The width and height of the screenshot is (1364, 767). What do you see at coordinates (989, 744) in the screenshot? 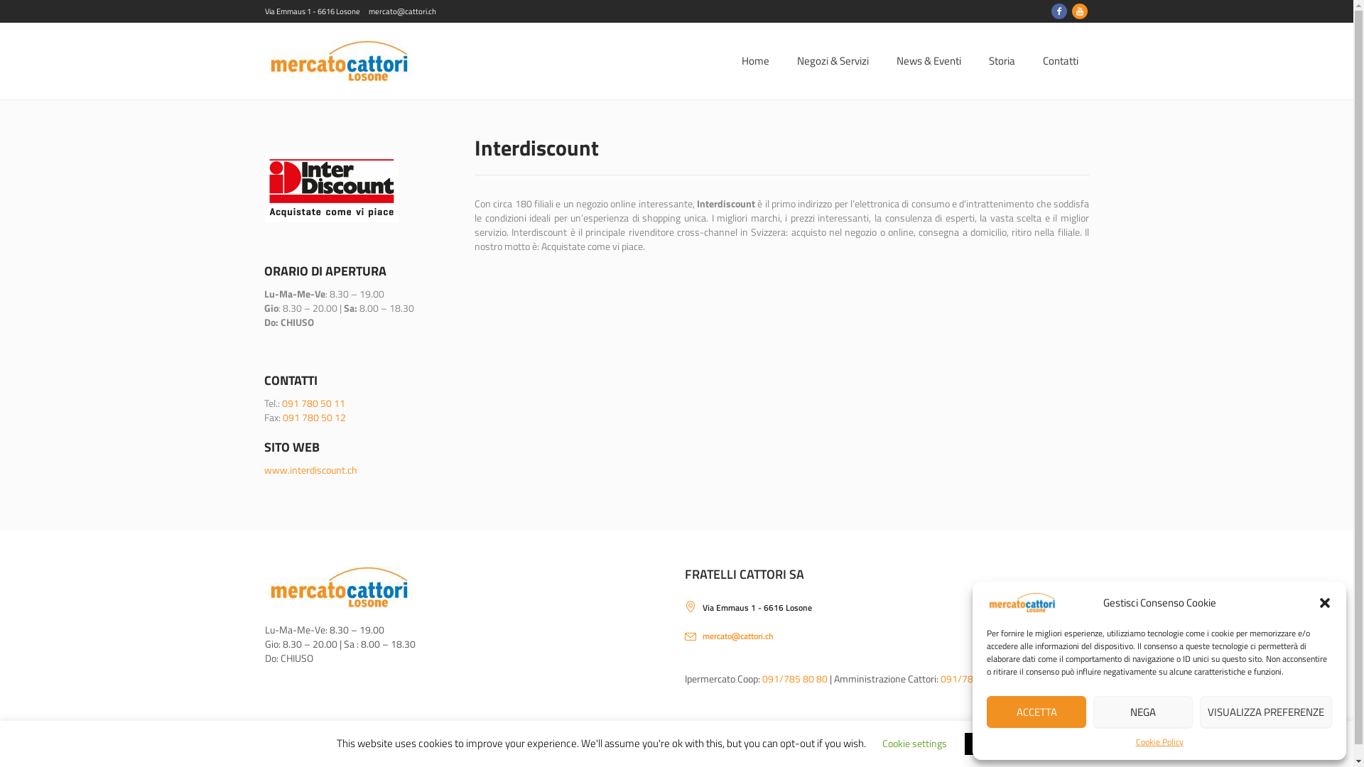
I see `ACCEPT` at bounding box center [989, 744].